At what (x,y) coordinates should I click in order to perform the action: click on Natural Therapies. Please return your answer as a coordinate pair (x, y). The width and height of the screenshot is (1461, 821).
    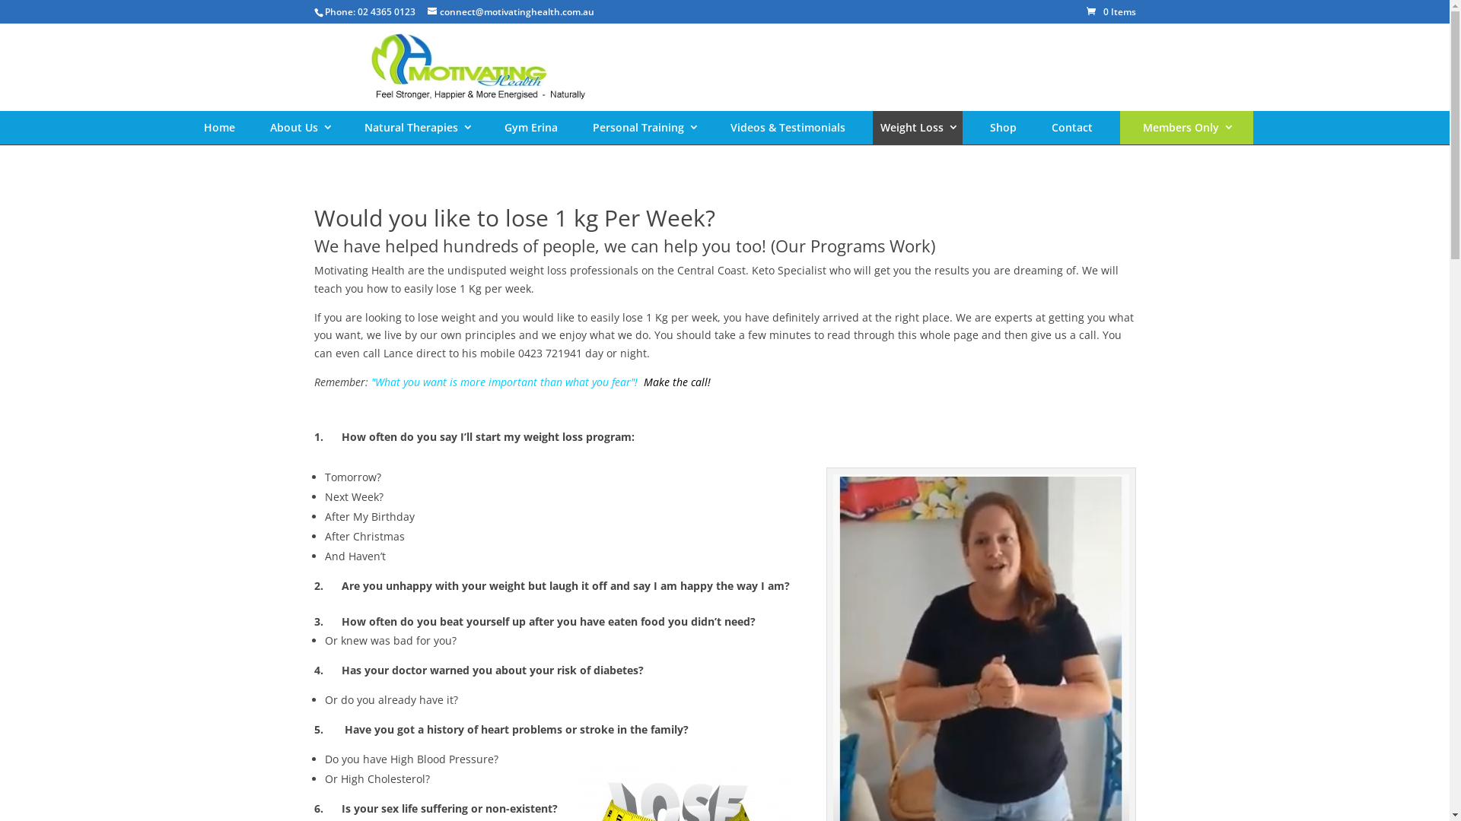
    Looking at the image, I should click on (417, 128).